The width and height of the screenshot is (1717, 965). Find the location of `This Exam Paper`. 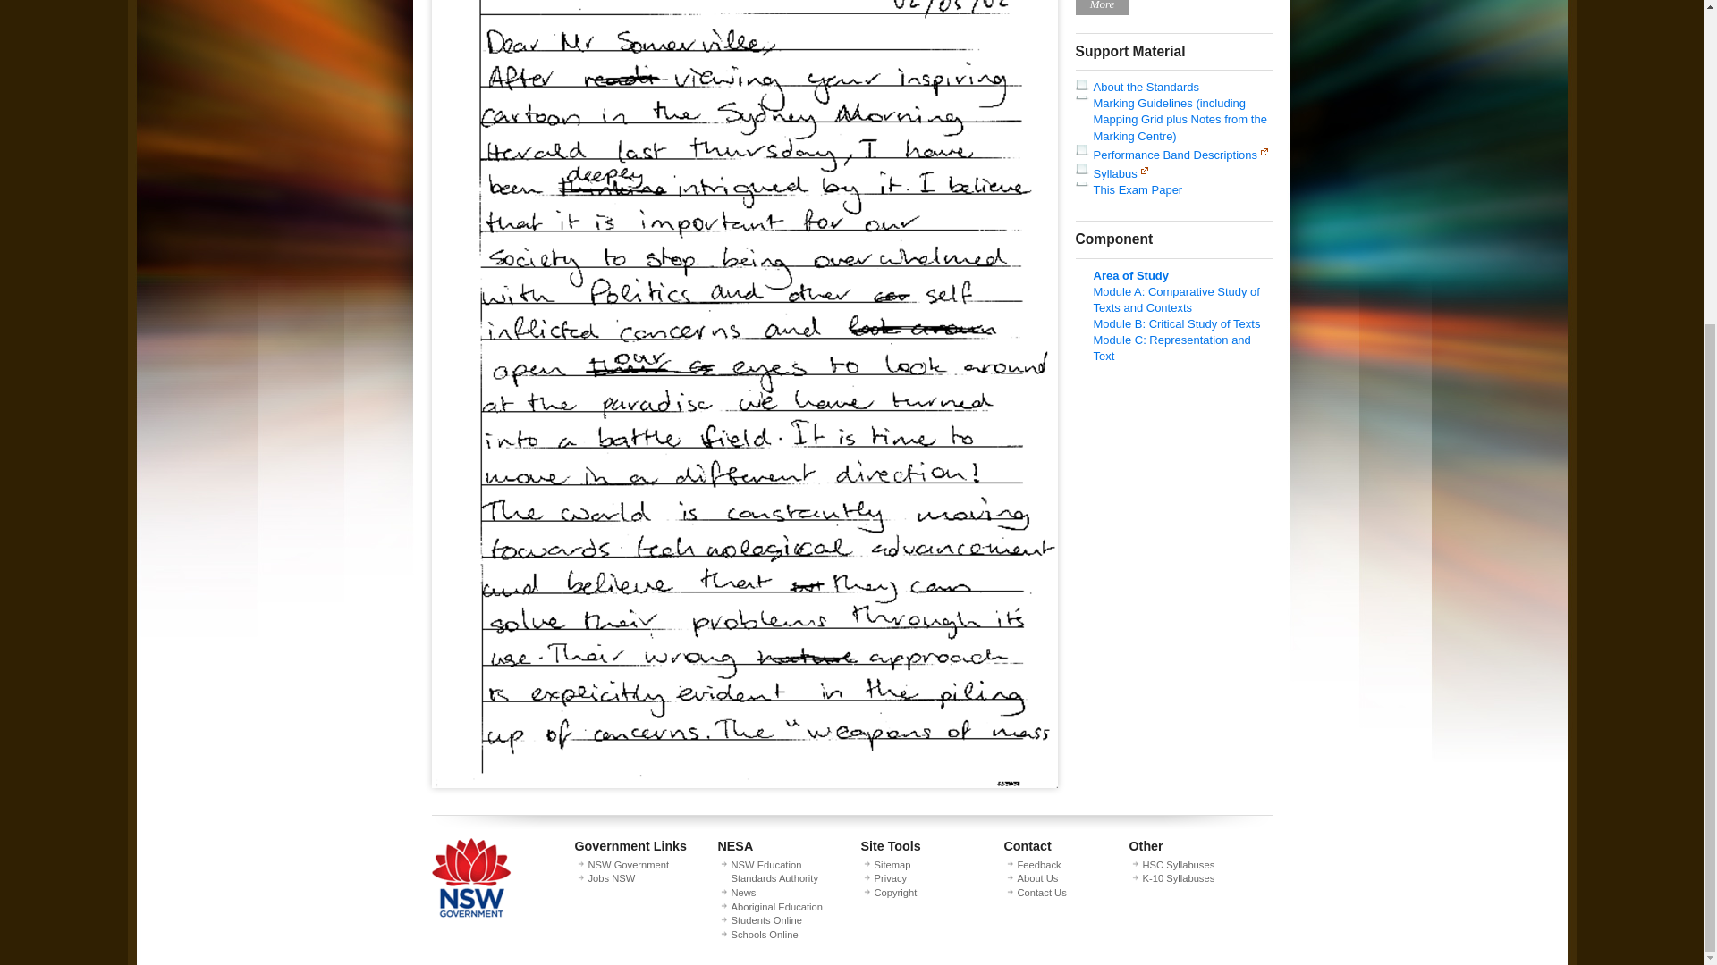

This Exam Paper is located at coordinates (1138, 189).